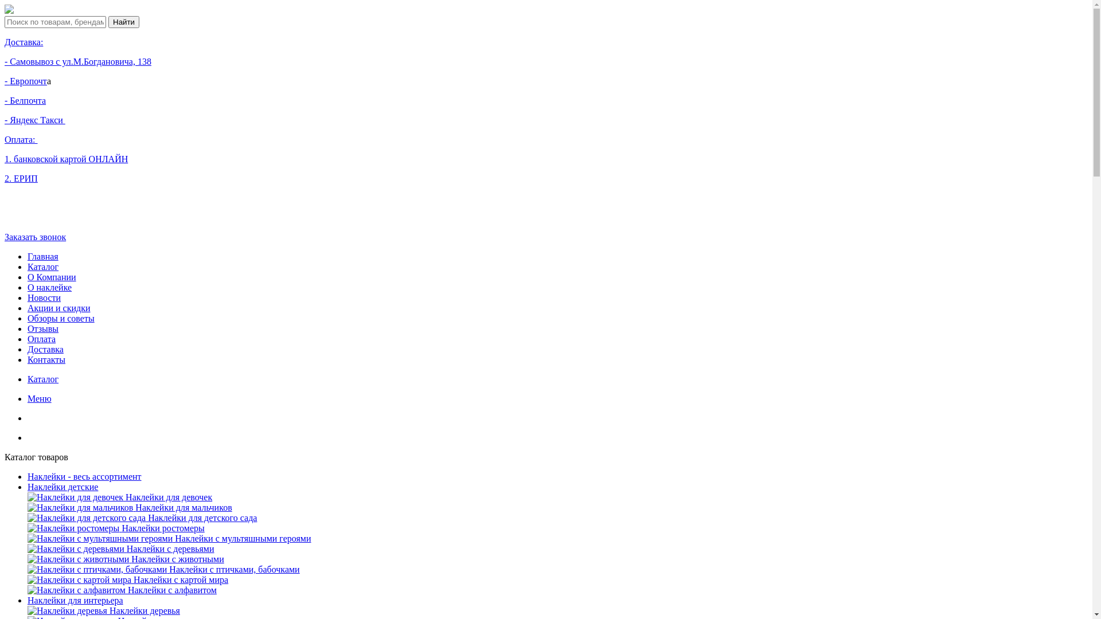  Describe the element at coordinates (7, 81) in the screenshot. I see `- ` at that location.